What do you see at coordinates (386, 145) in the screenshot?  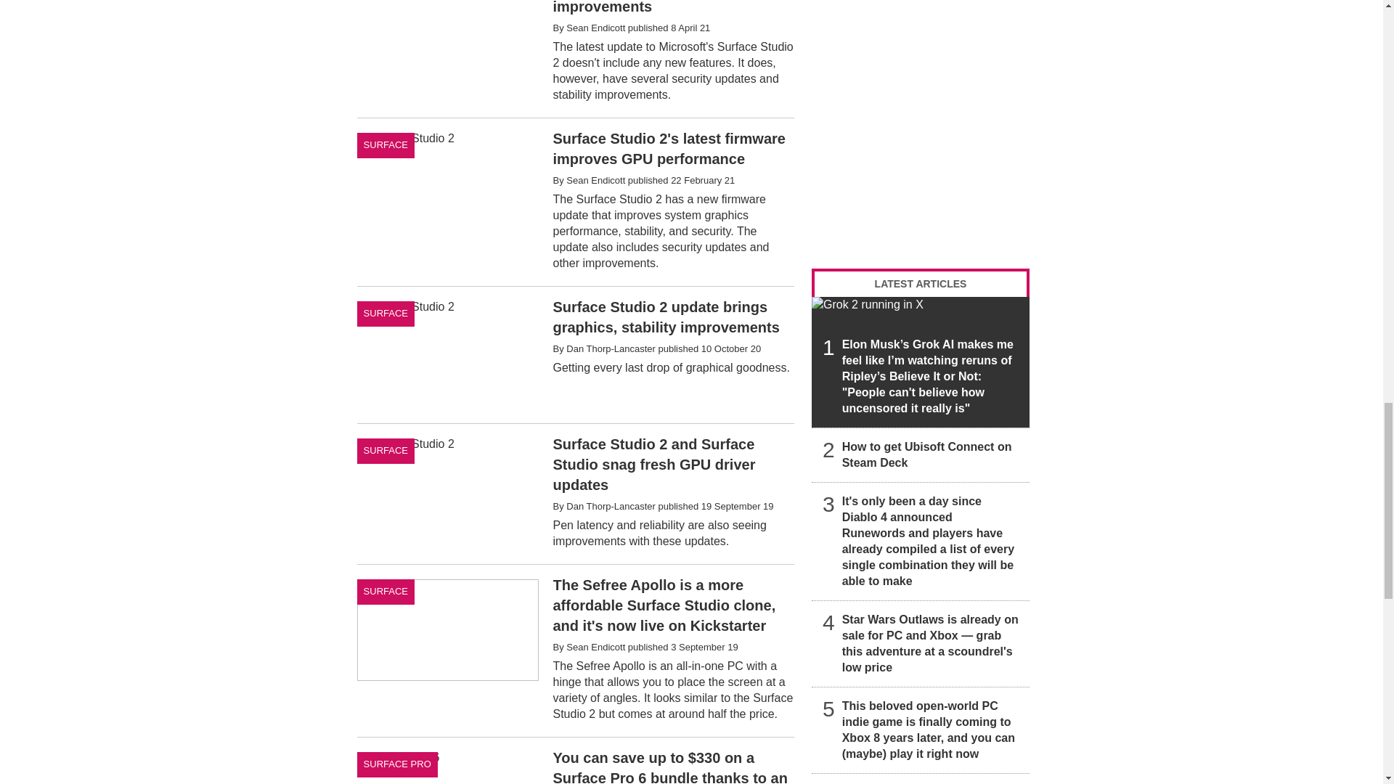 I see `SURFACE` at bounding box center [386, 145].